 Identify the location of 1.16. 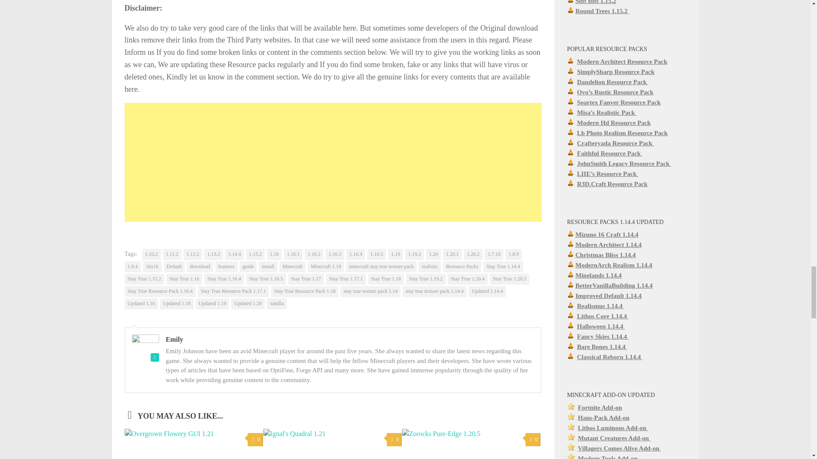
(274, 255).